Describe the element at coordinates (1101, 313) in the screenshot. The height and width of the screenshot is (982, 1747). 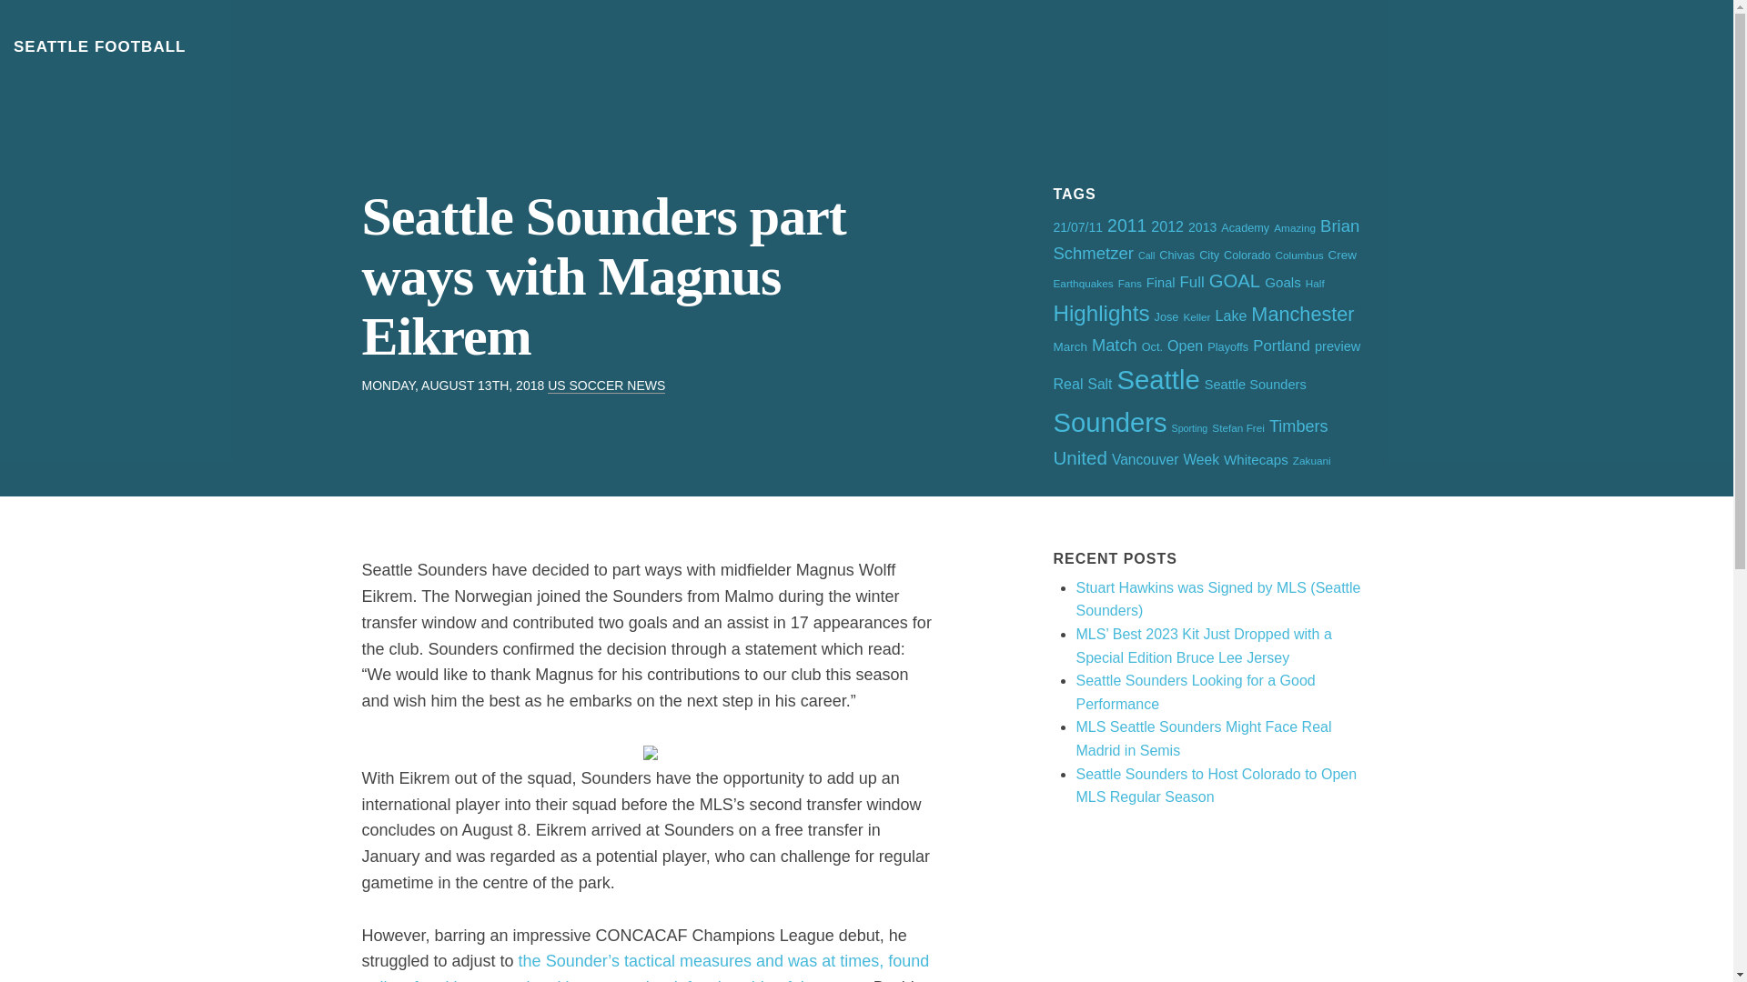
I see `Highlights` at that location.